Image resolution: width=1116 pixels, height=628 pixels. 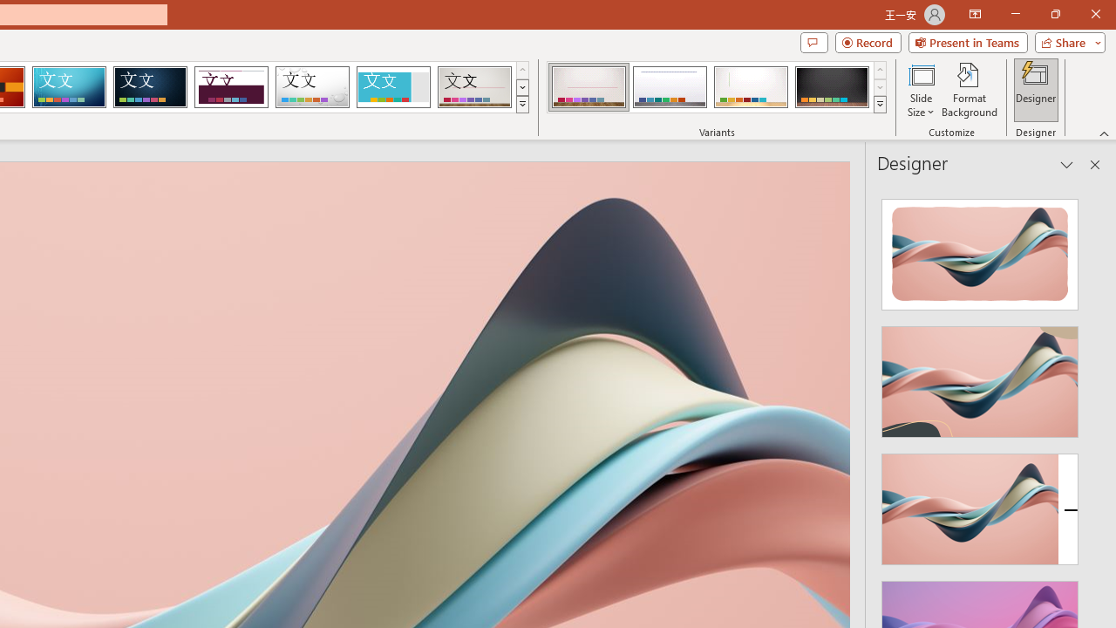 I want to click on Damask, so click(x=150, y=87).